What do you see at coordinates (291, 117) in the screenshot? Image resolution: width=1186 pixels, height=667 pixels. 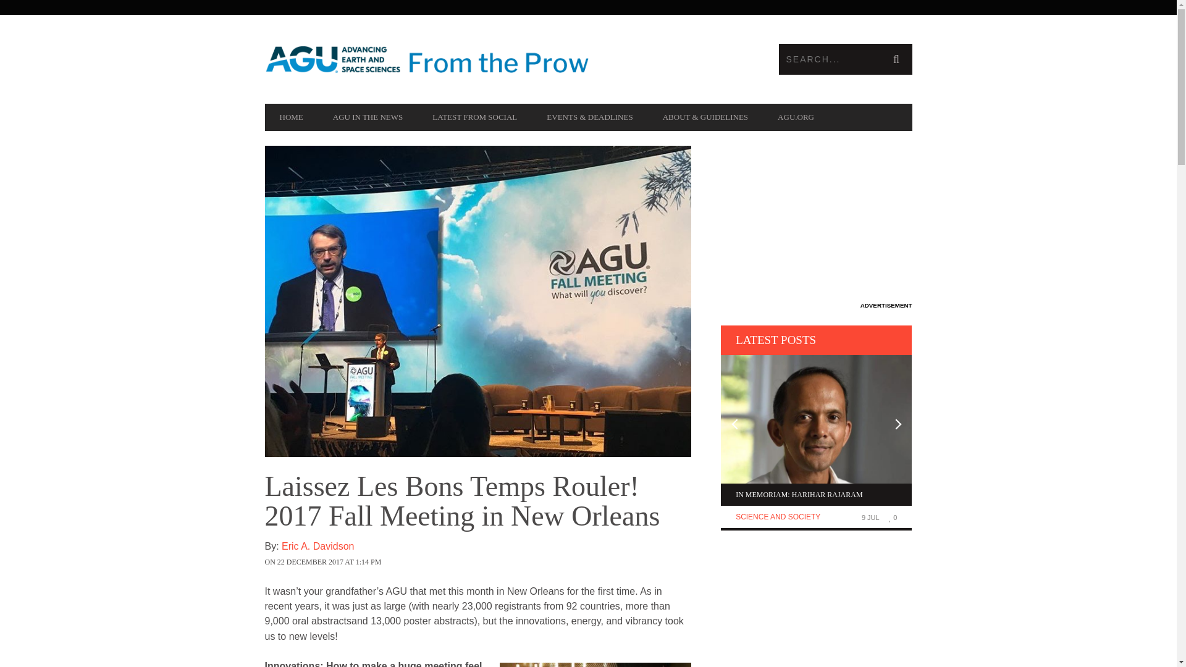 I see `HOME` at bounding box center [291, 117].